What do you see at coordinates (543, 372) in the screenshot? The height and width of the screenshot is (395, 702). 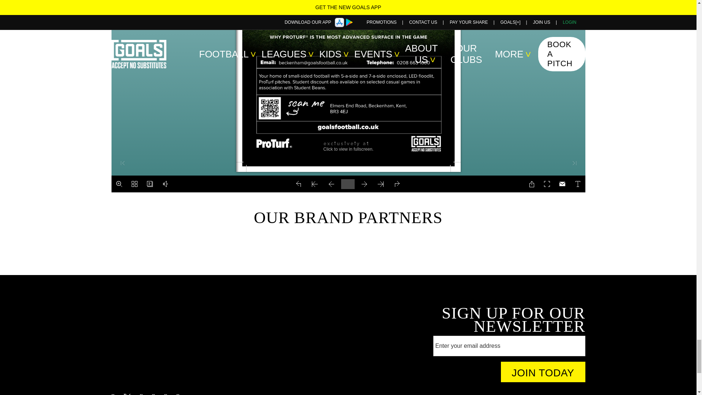 I see `Join today` at bounding box center [543, 372].